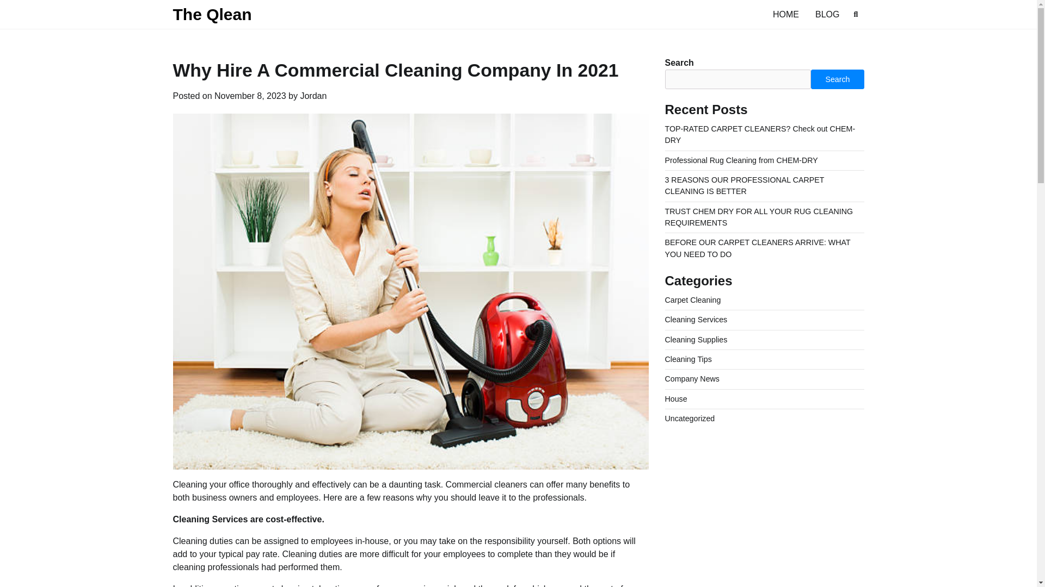  What do you see at coordinates (212, 14) in the screenshot?
I see `The Qlean` at bounding box center [212, 14].